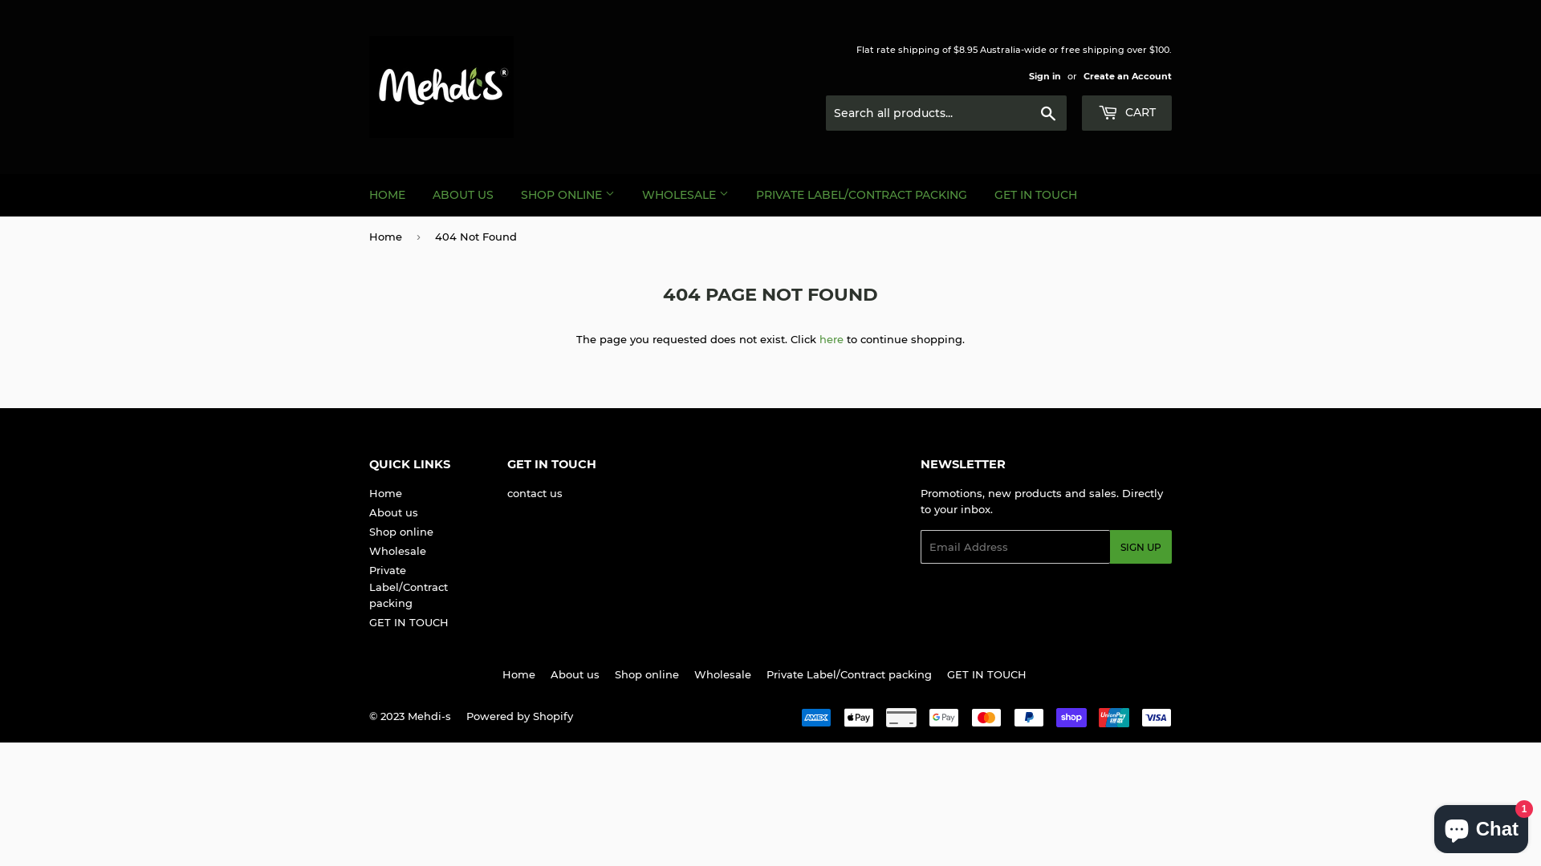  Describe the element at coordinates (1045, 76) in the screenshot. I see `Sign in` at that location.